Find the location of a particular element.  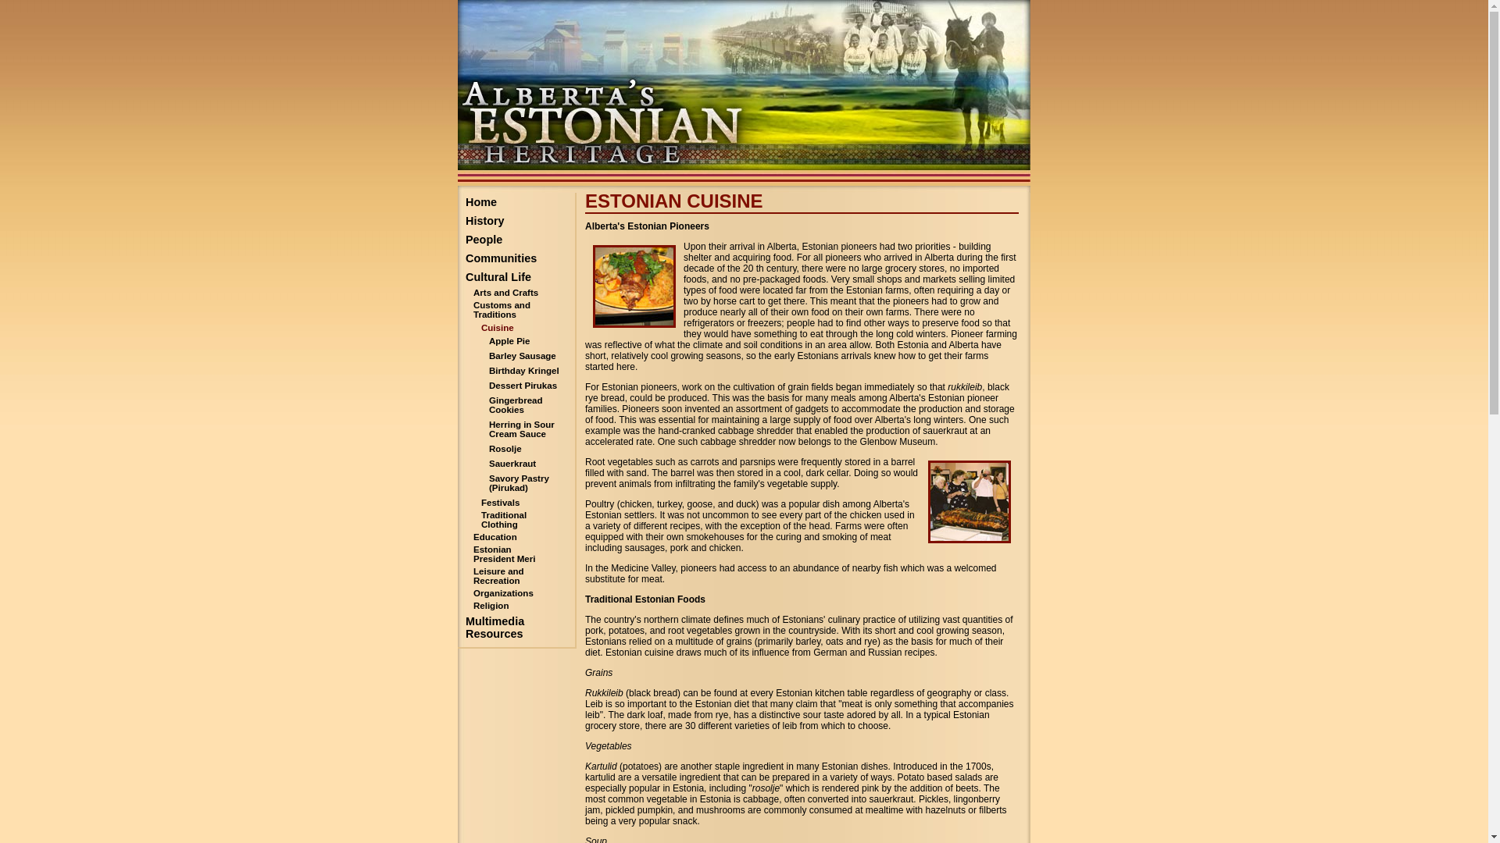

Sauerkraut is located at coordinates (520, 465).